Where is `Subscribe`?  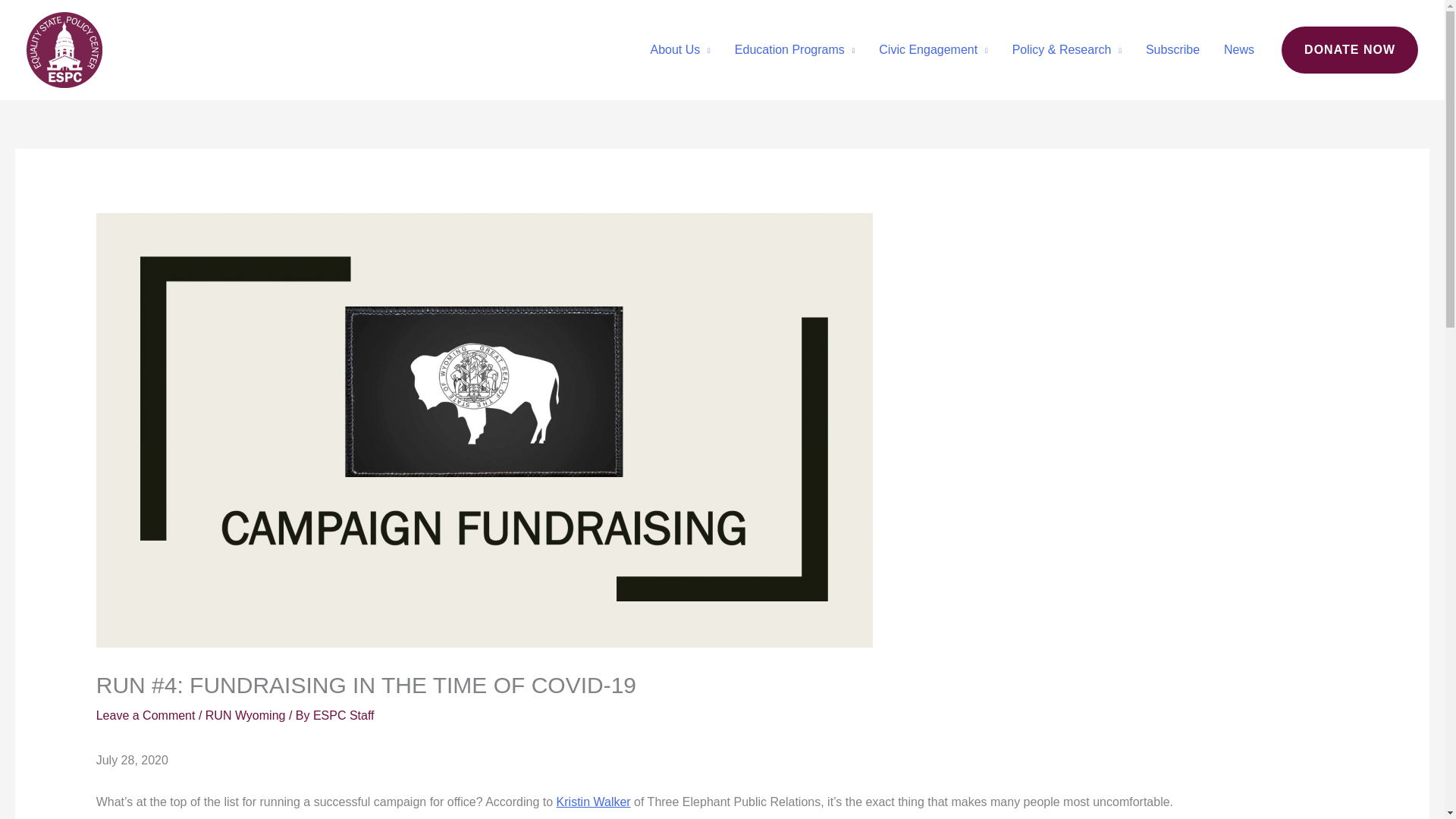
Subscribe is located at coordinates (1172, 50).